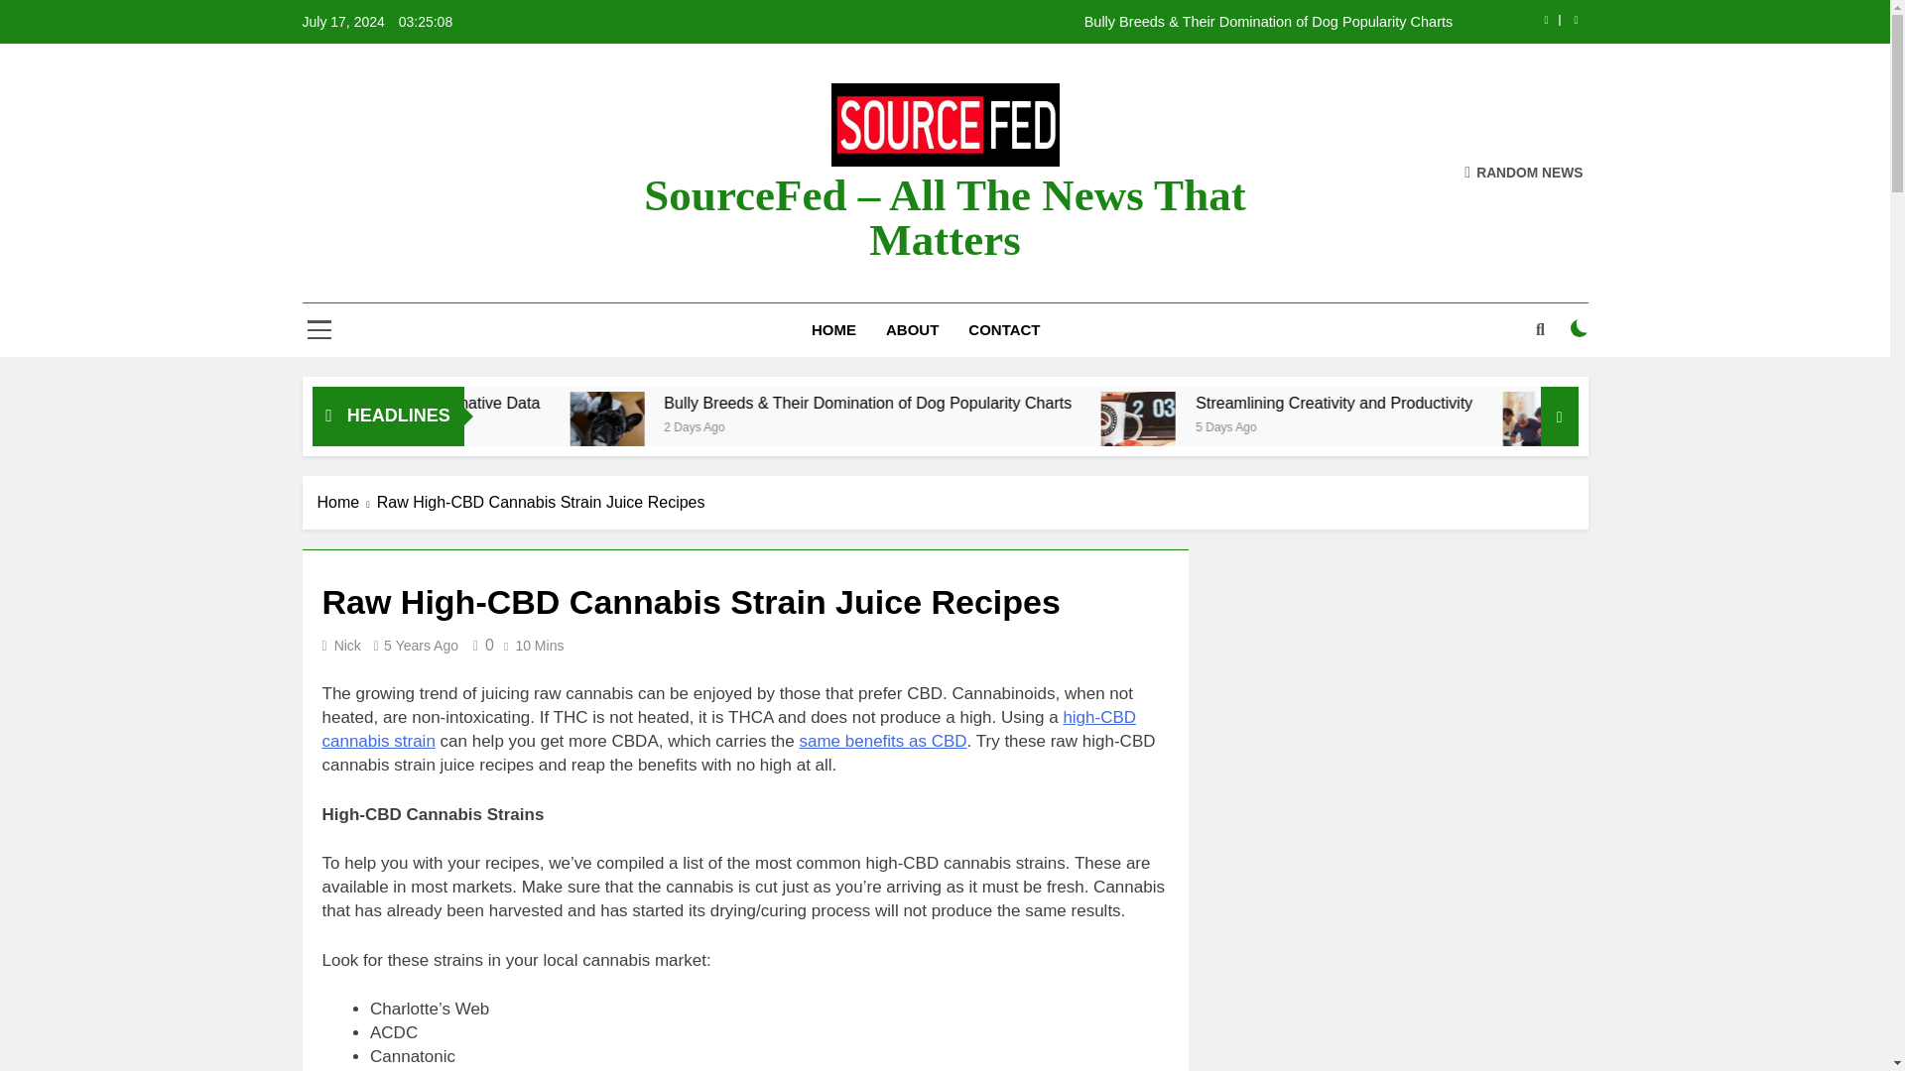 The height and width of the screenshot is (1071, 1905). What do you see at coordinates (1524, 173) in the screenshot?
I see `RANDOM NEWS` at bounding box center [1524, 173].